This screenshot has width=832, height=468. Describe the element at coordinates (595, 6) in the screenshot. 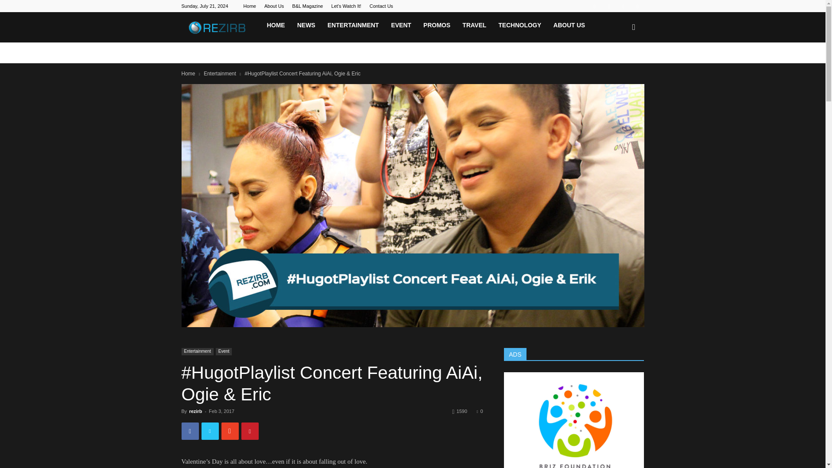

I see `Facebook` at that location.